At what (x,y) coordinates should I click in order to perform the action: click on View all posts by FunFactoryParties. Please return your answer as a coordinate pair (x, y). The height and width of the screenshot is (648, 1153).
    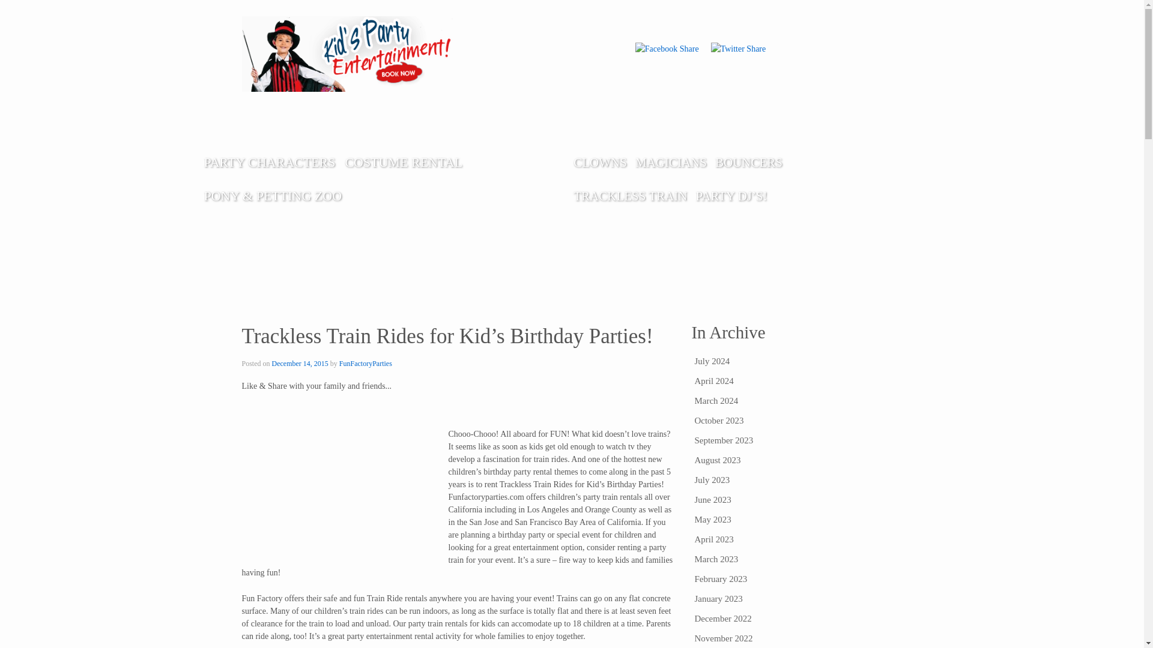
    Looking at the image, I should click on (365, 364).